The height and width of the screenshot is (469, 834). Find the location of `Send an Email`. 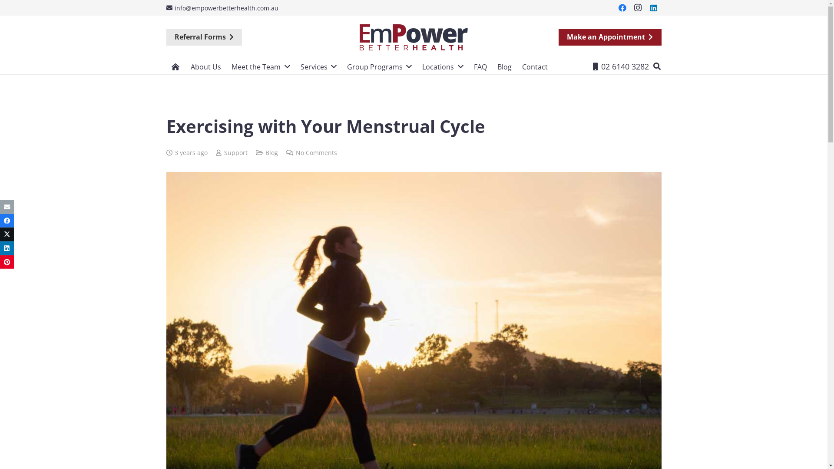

Send an Email is located at coordinates (437, 290).